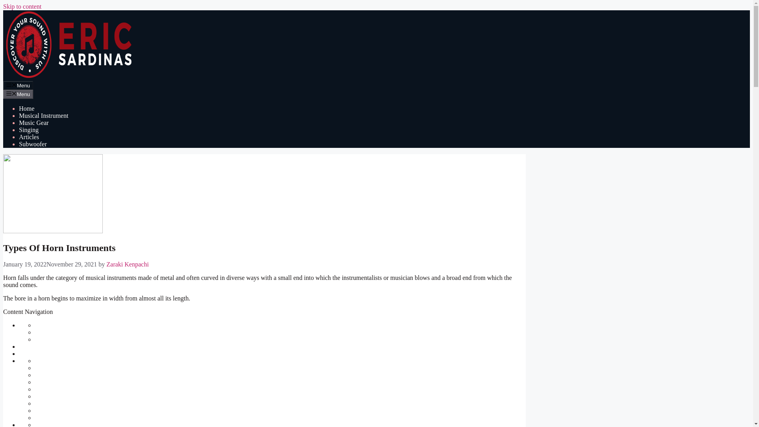 The height and width of the screenshot is (427, 759). What do you see at coordinates (34, 123) in the screenshot?
I see `Music Gear` at bounding box center [34, 123].